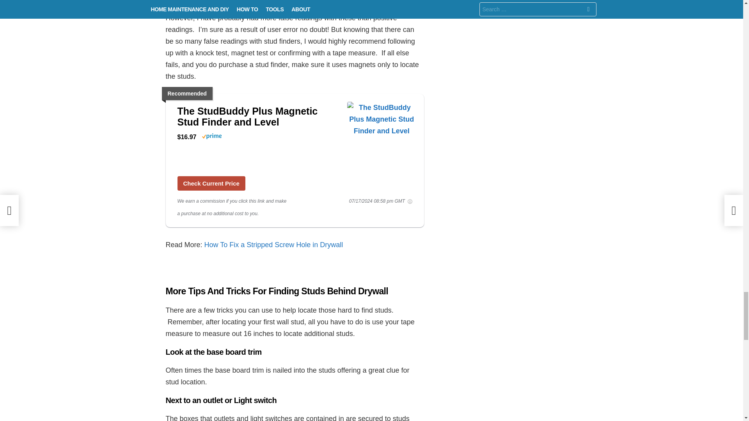 The height and width of the screenshot is (421, 749). I want to click on The StudBuddy Plus Magnetic Stud Finder and Level, so click(258, 117).